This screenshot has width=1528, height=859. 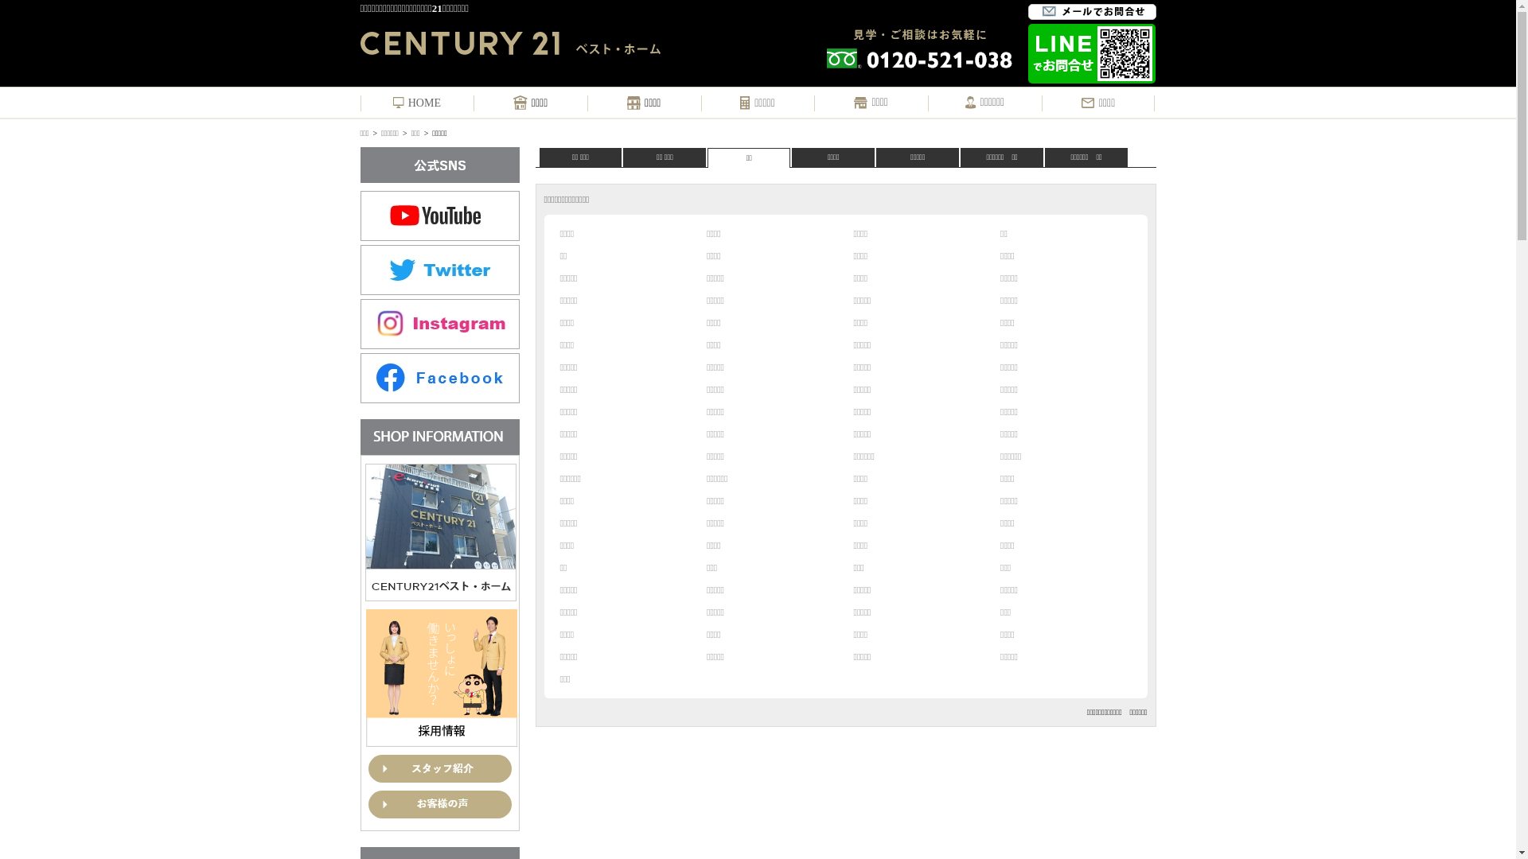 What do you see at coordinates (417, 103) in the screenshot?
I see `HOME` at bounding box center [417, 103].